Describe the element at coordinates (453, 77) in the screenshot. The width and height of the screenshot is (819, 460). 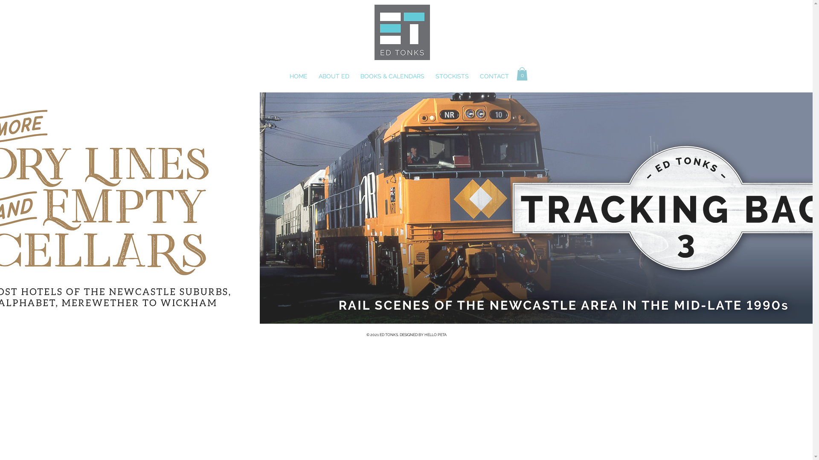
I see `STOCKISTS` at that location.